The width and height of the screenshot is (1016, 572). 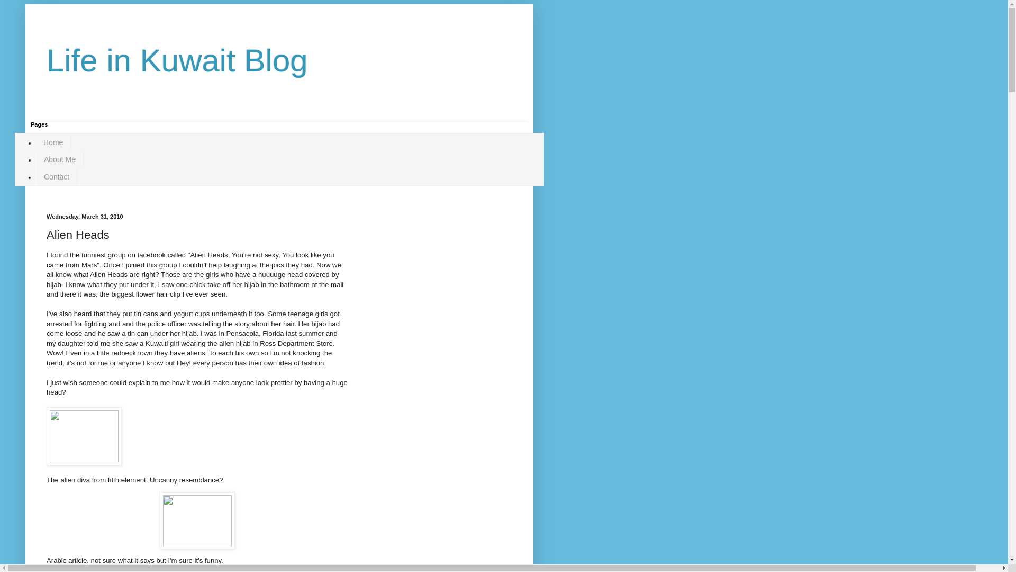 What do you see at coordinates (177, 60) in the screenshot?
I see `Life in Kuwait Blog` at bounding box center [177, 60].